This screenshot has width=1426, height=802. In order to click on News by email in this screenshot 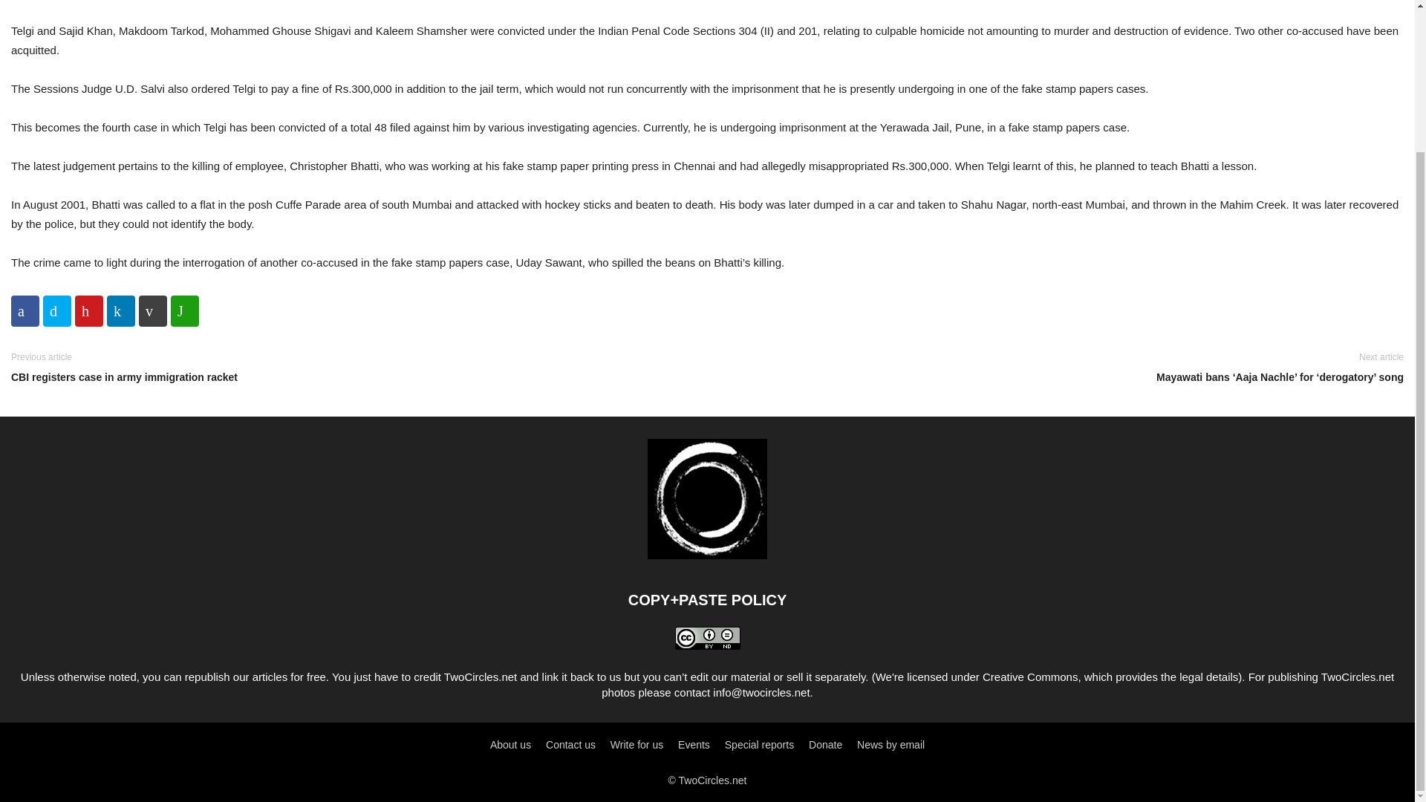, I will do `click(890, 744)`.